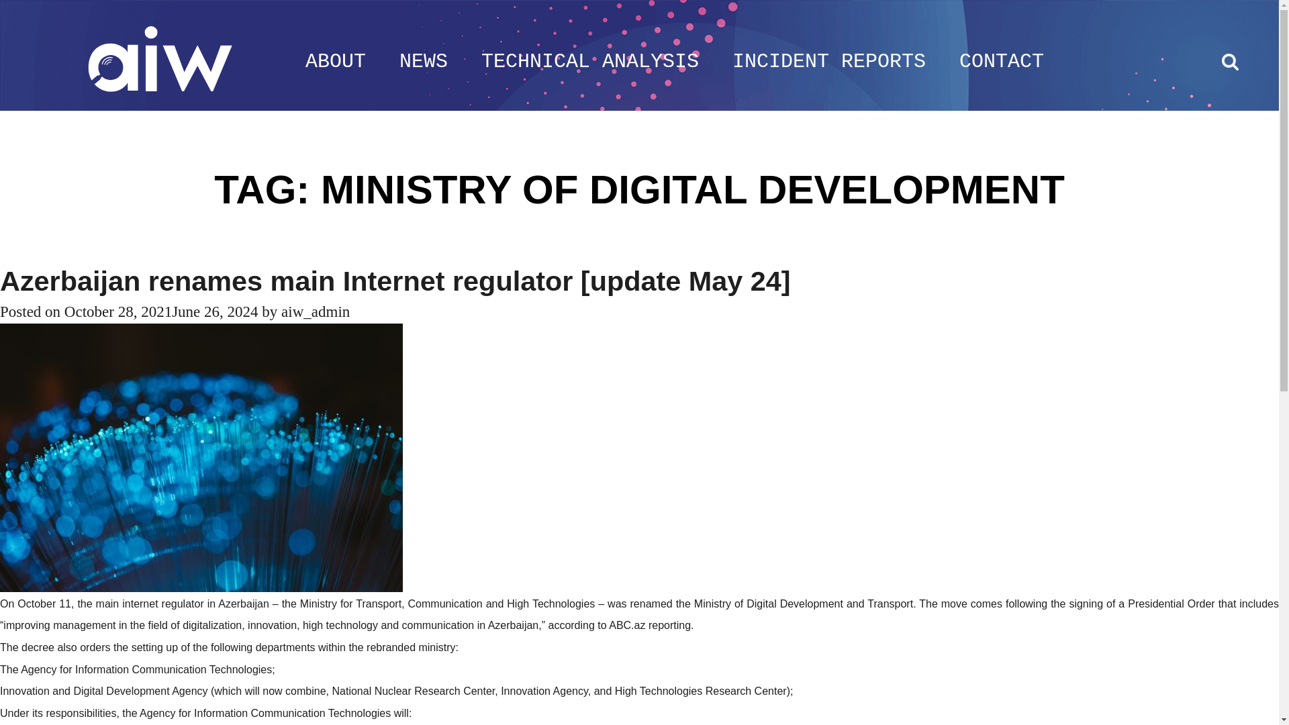  What do you see at coordinates (161, 311) in the screenshot?
I see `October 28, 2021June 26, 2024` at bounding box center [161, 311].